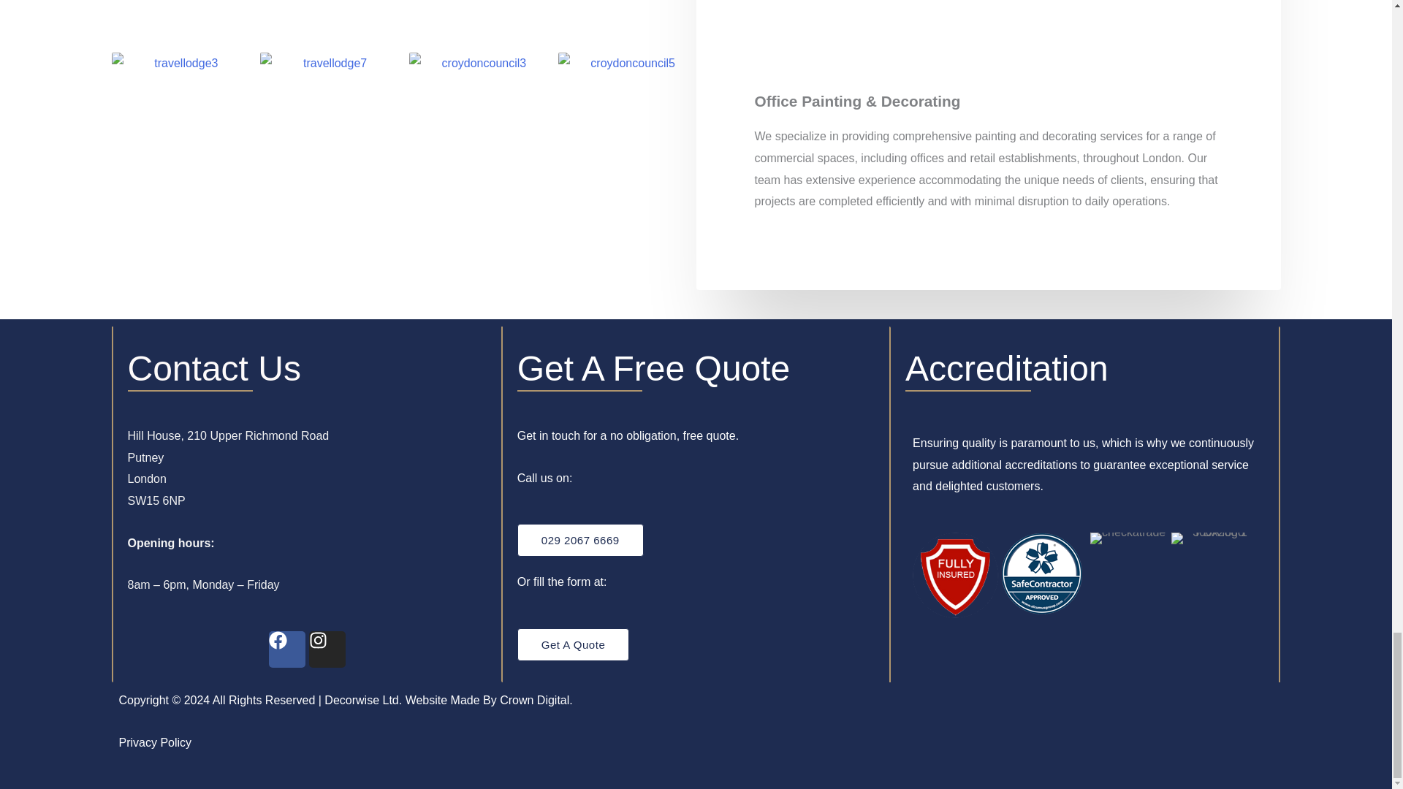 The width and height of the screenshot is (1403, 789). What do you see at coordinates (329, 20) in the screenshot?
I see `croydoncouncil6` at bounding box center [329, 20].